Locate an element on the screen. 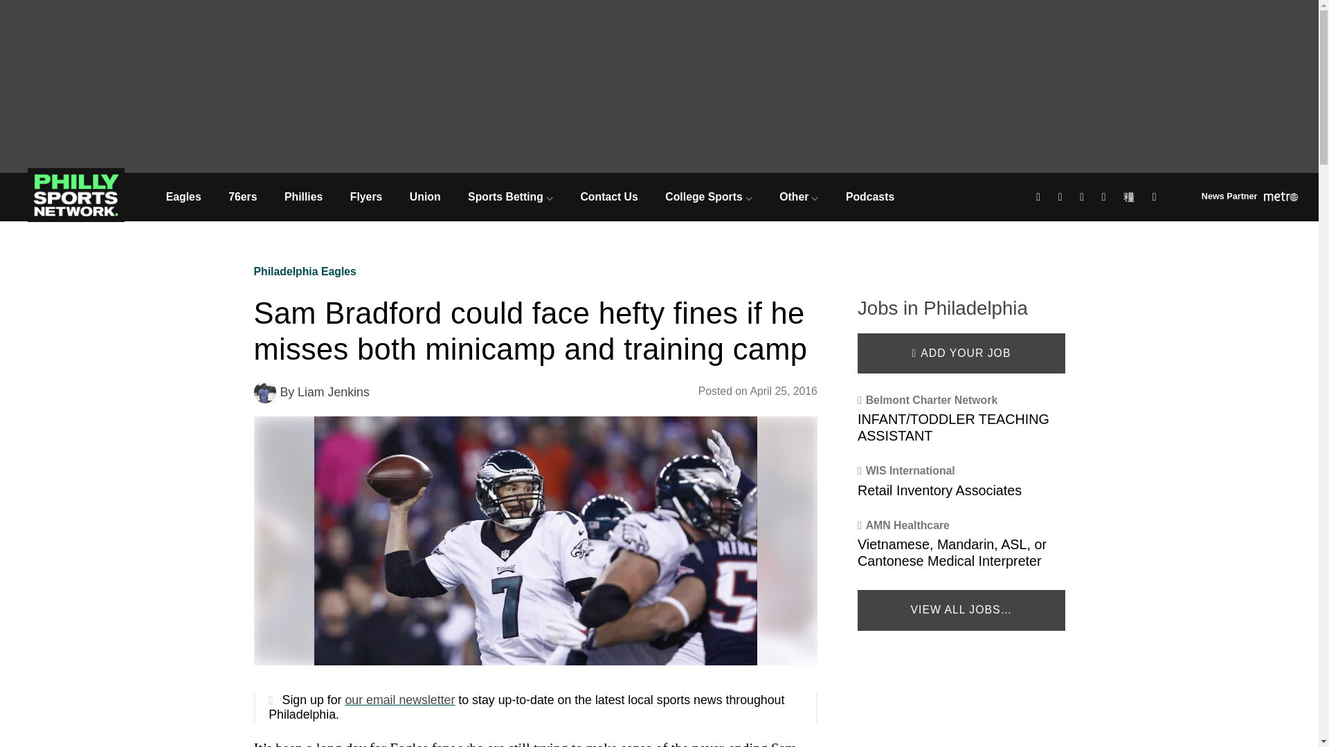  Phillies is located at coordinates (303, 196).